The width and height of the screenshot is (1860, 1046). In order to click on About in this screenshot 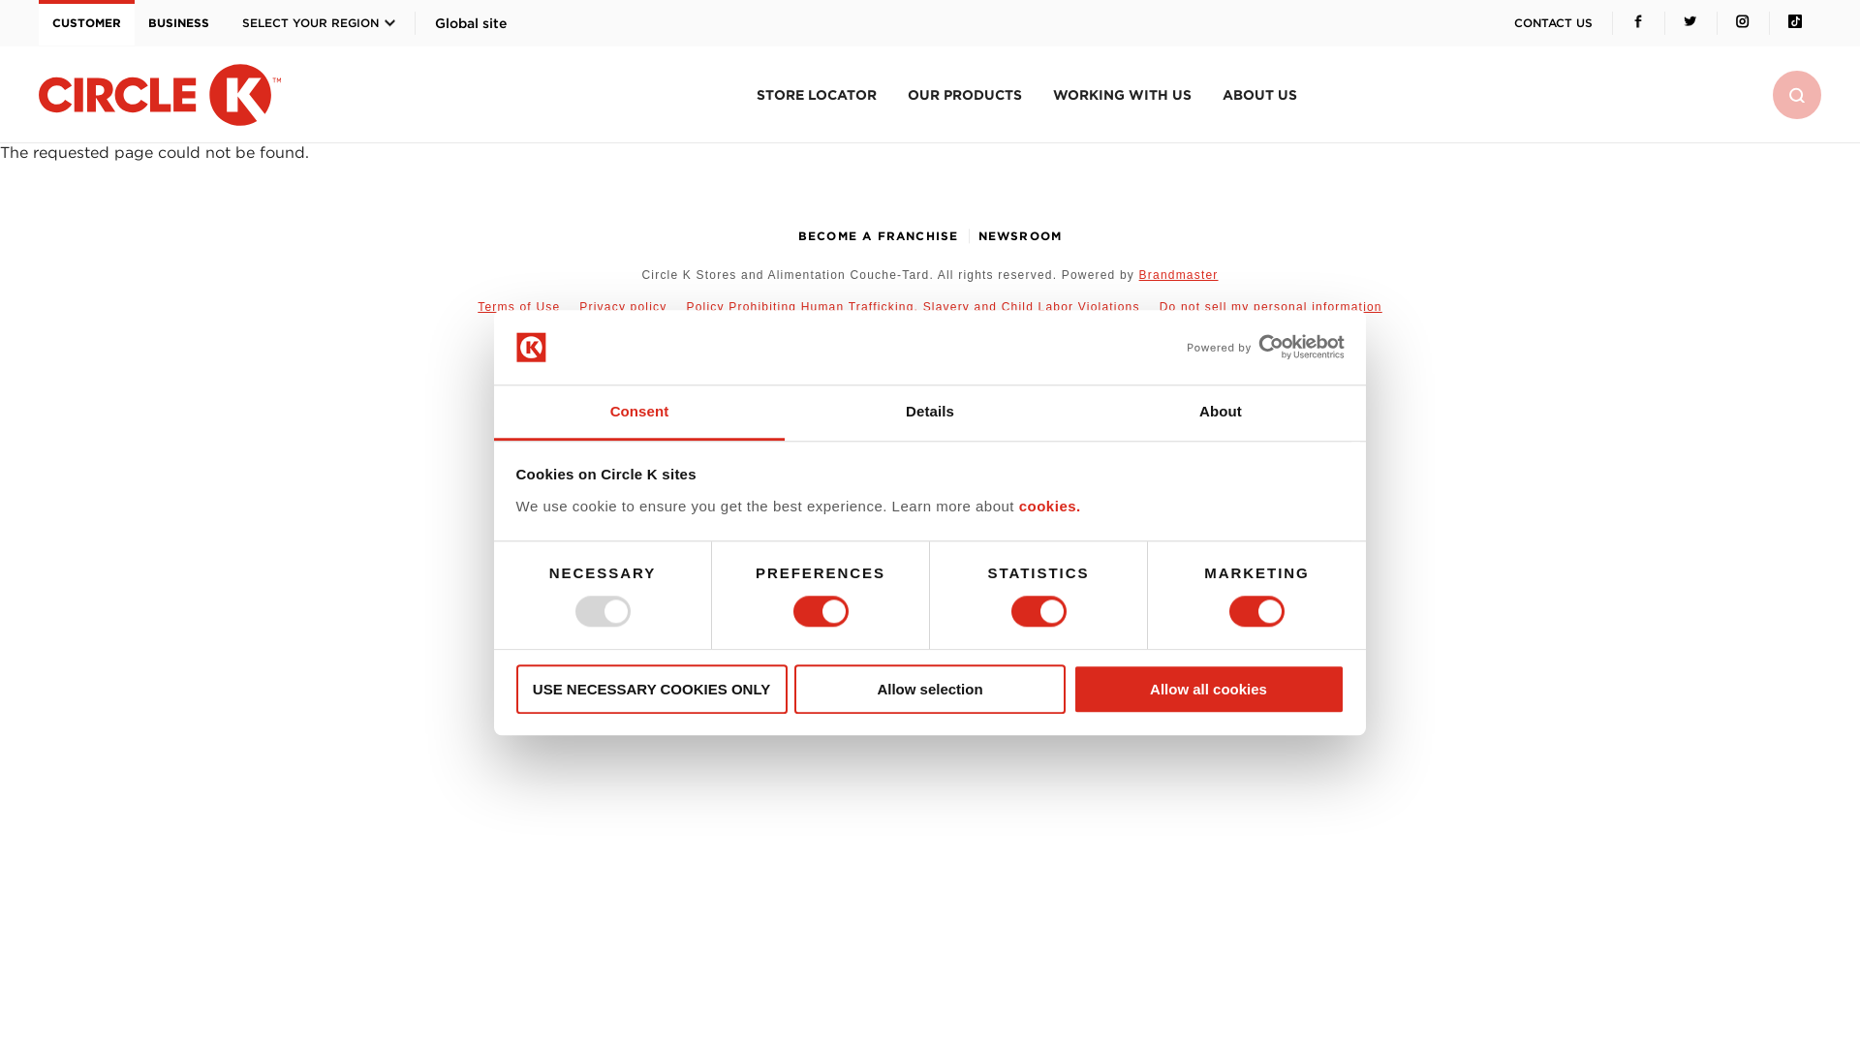, I will do `click(1220, 413)`.